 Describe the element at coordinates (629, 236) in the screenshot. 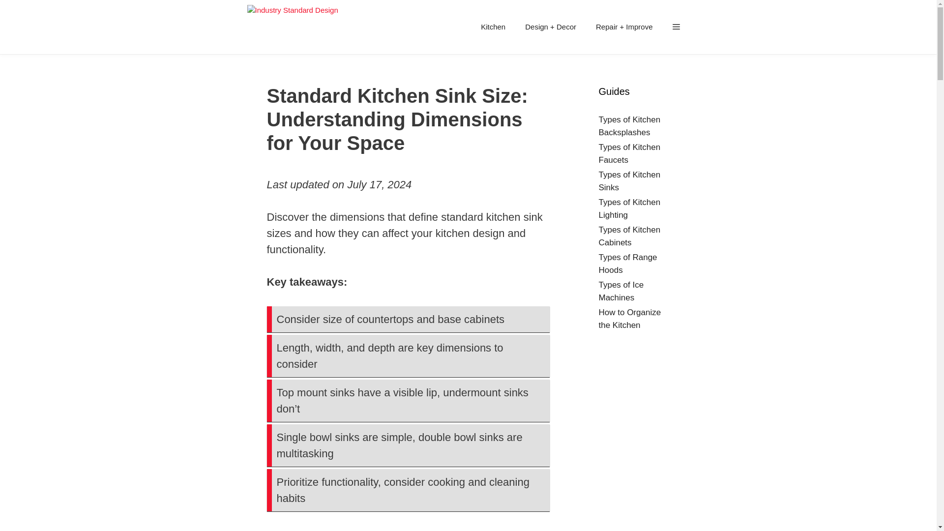

I see `Types of Kitchen Cabinets` at that location.